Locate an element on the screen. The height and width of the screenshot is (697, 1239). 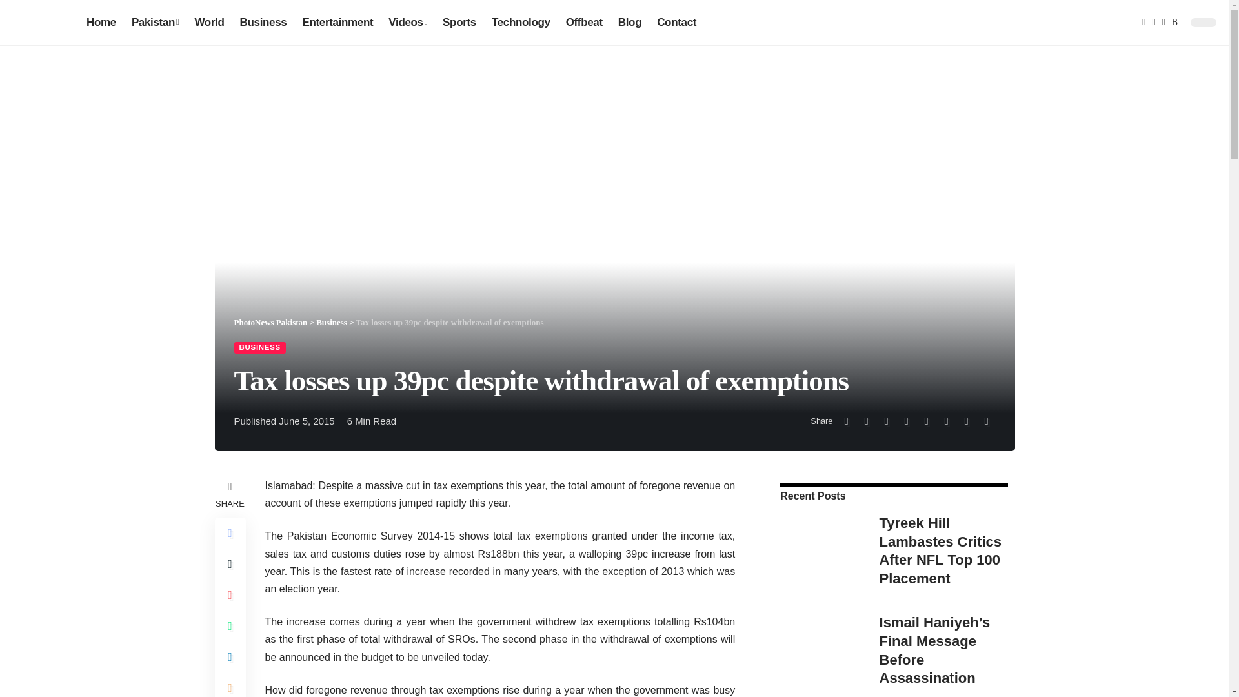
Sports is located at coordinates (459, 22).